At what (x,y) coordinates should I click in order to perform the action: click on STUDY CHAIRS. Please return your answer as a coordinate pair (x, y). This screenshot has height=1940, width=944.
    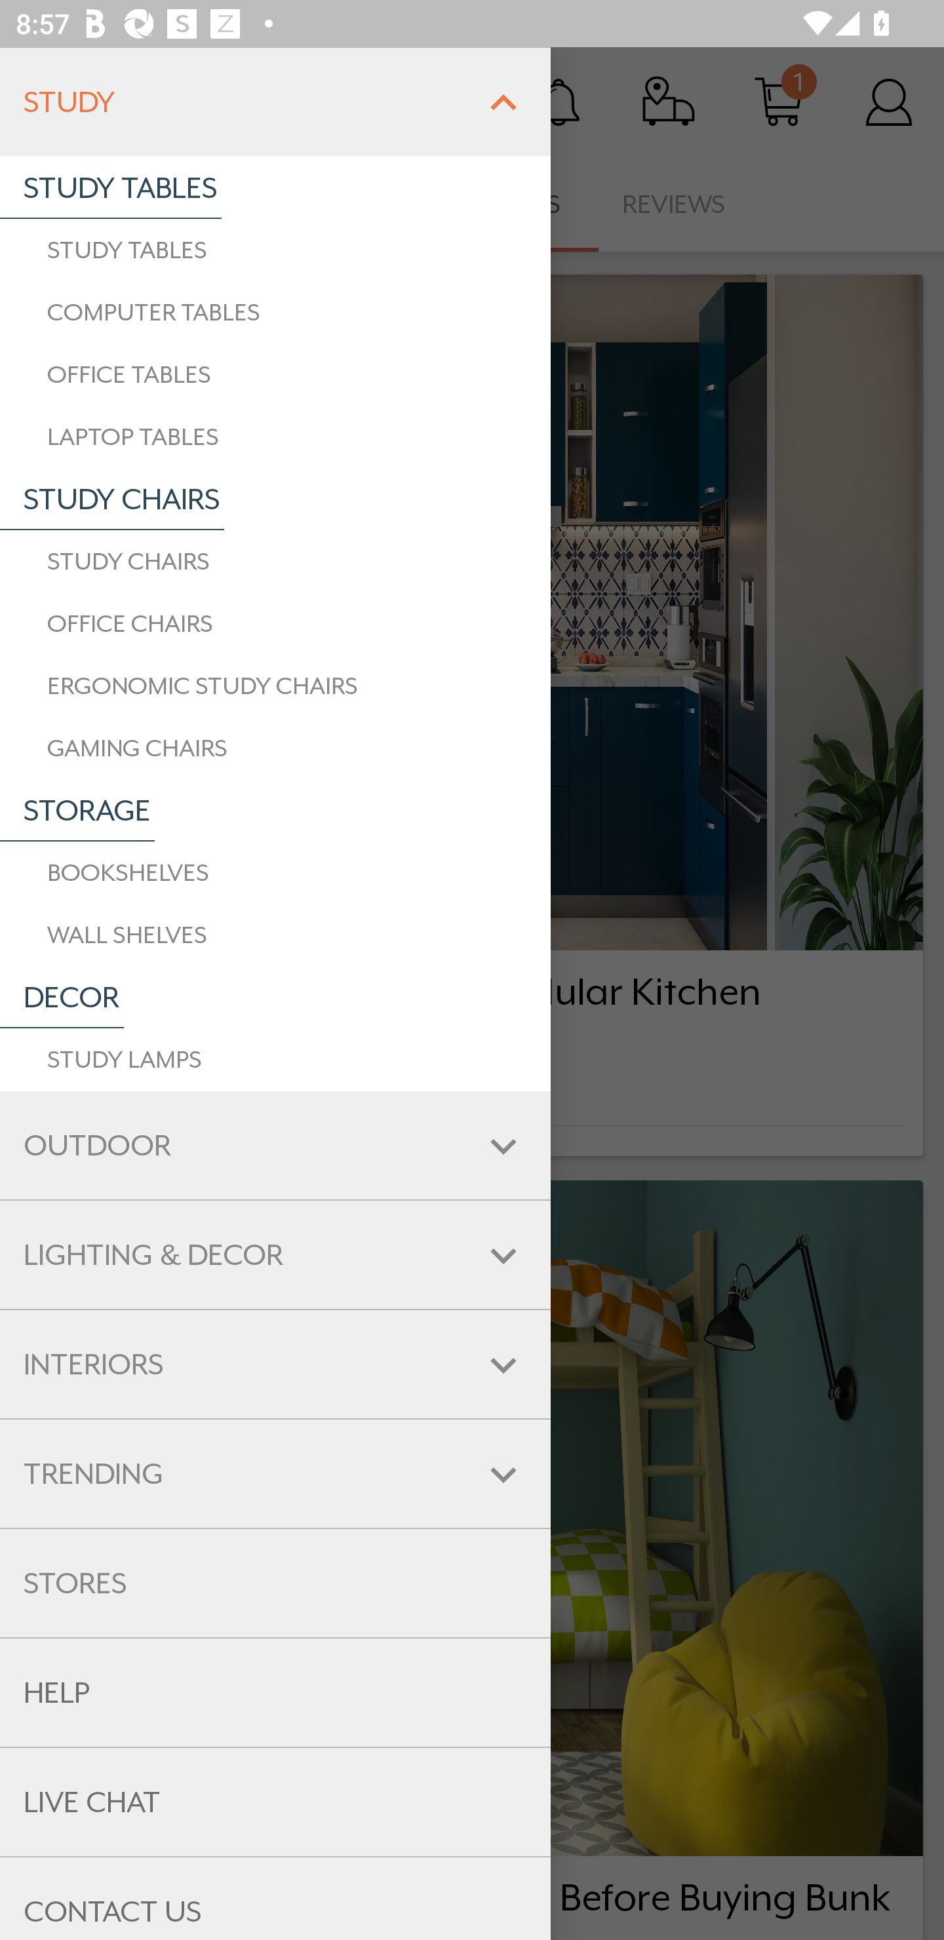
    Looking at the image, I should click on (112, 499).